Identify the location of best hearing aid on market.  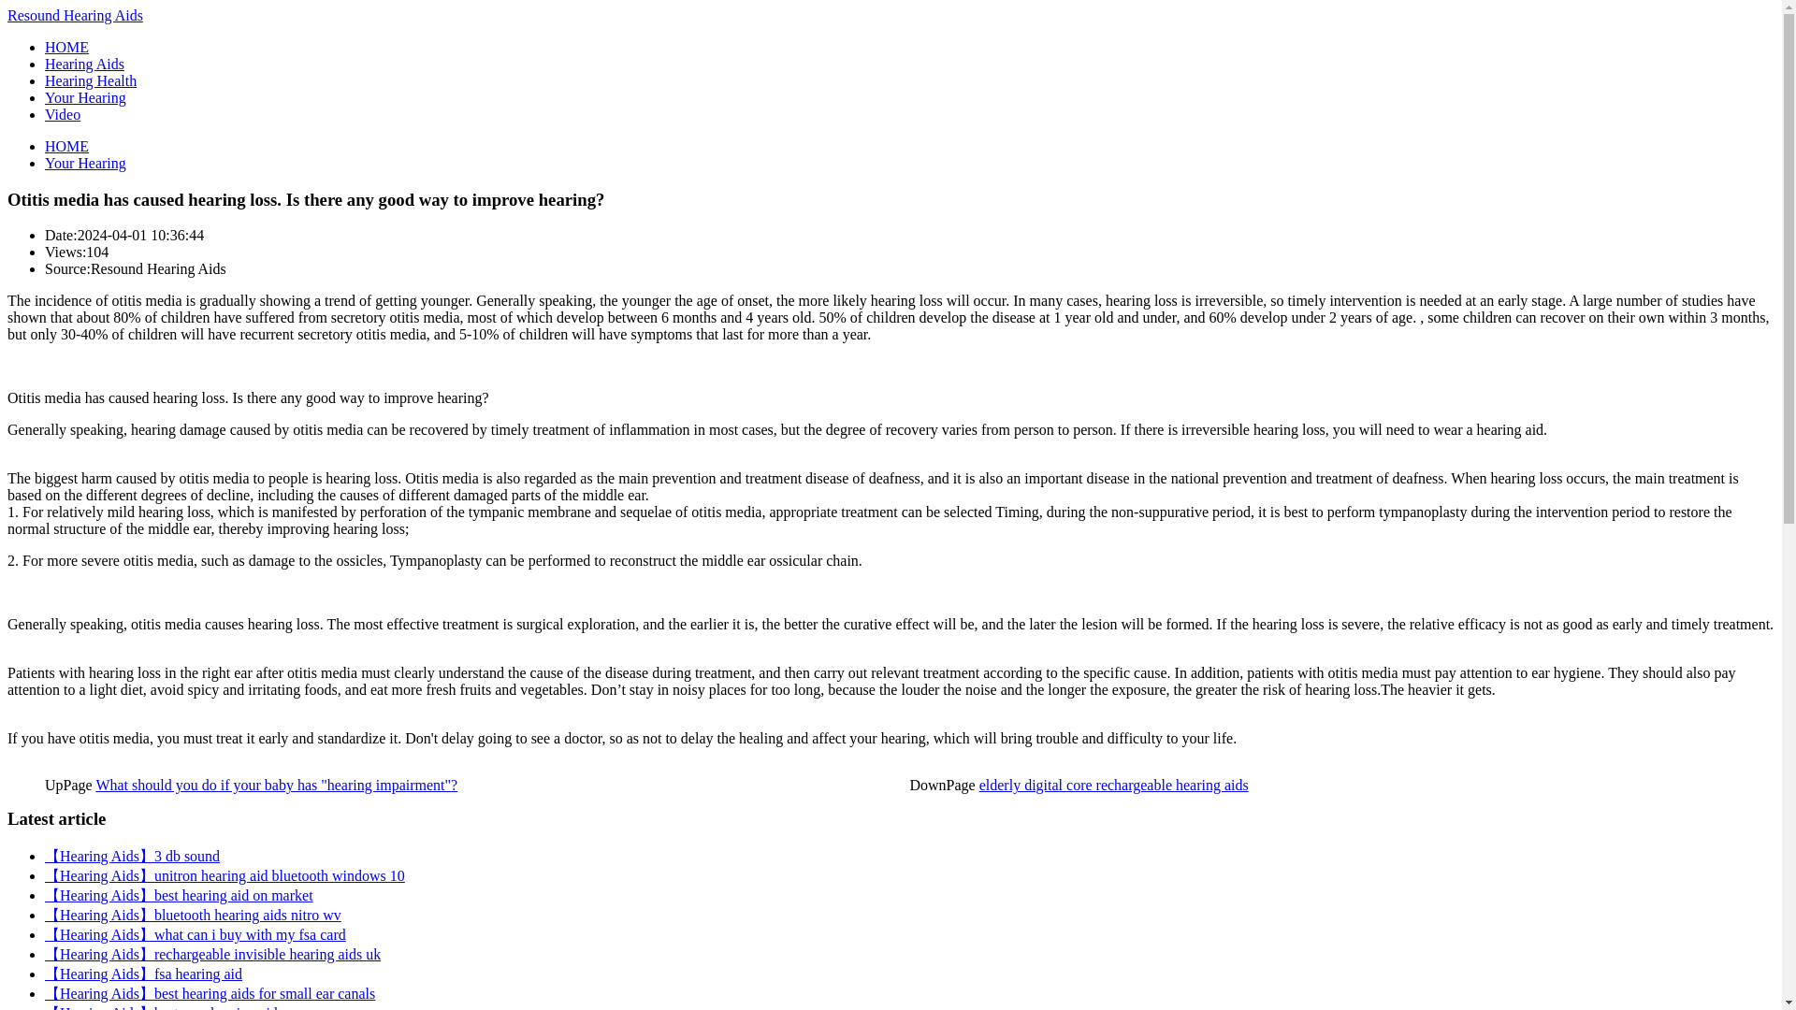
(179, 895).